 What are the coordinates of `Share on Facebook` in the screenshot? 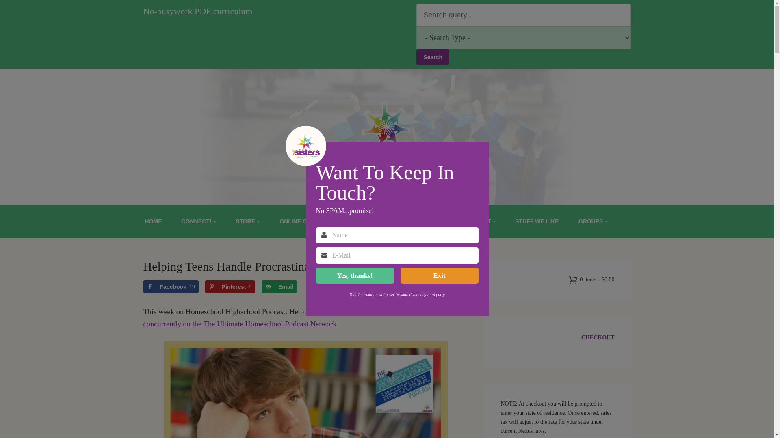 It's located at (170, 286).